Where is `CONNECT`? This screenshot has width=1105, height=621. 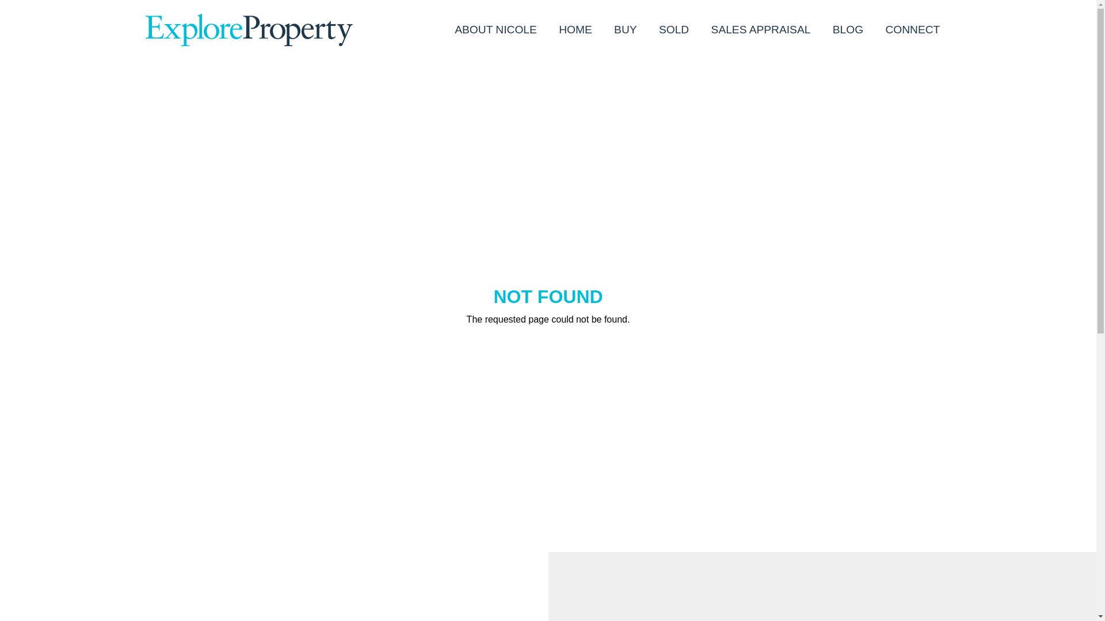 CONNECT is located at coordinates (913, 30).